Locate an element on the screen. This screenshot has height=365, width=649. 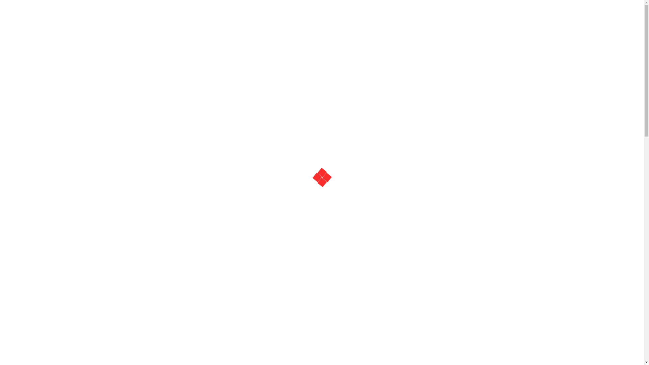
HOME is located at coordinates (266, 54).